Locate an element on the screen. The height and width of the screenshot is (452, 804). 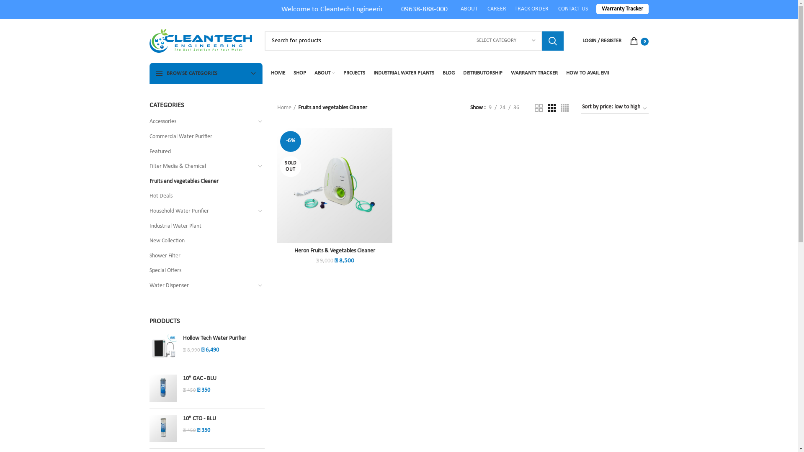
ABOUT is located at coordinates (324, 73).